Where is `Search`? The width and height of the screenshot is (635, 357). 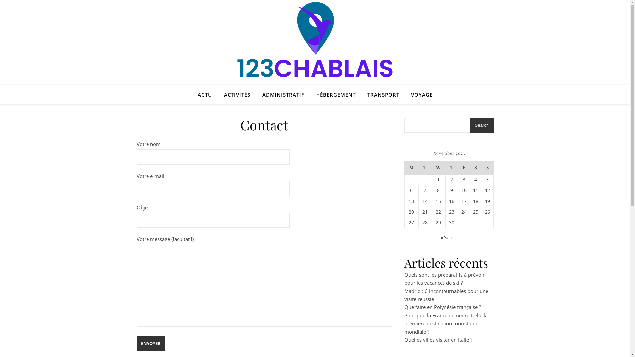
Search is located at coordinates (482, 125).